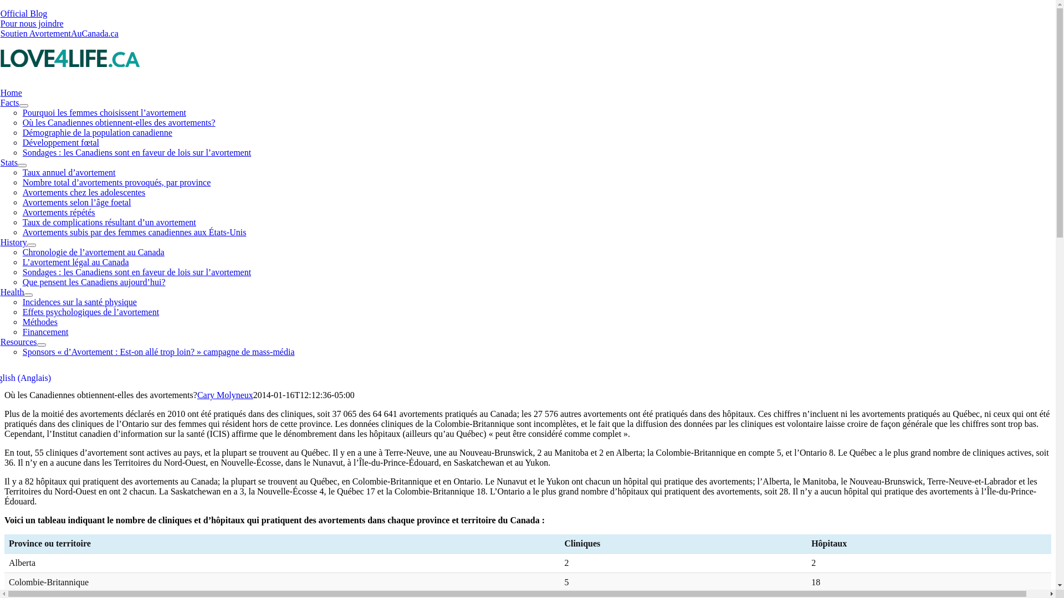 Image resolution: width=1064 pixels, height=598 pixels. I want to click on Stats, so click(9, 163).